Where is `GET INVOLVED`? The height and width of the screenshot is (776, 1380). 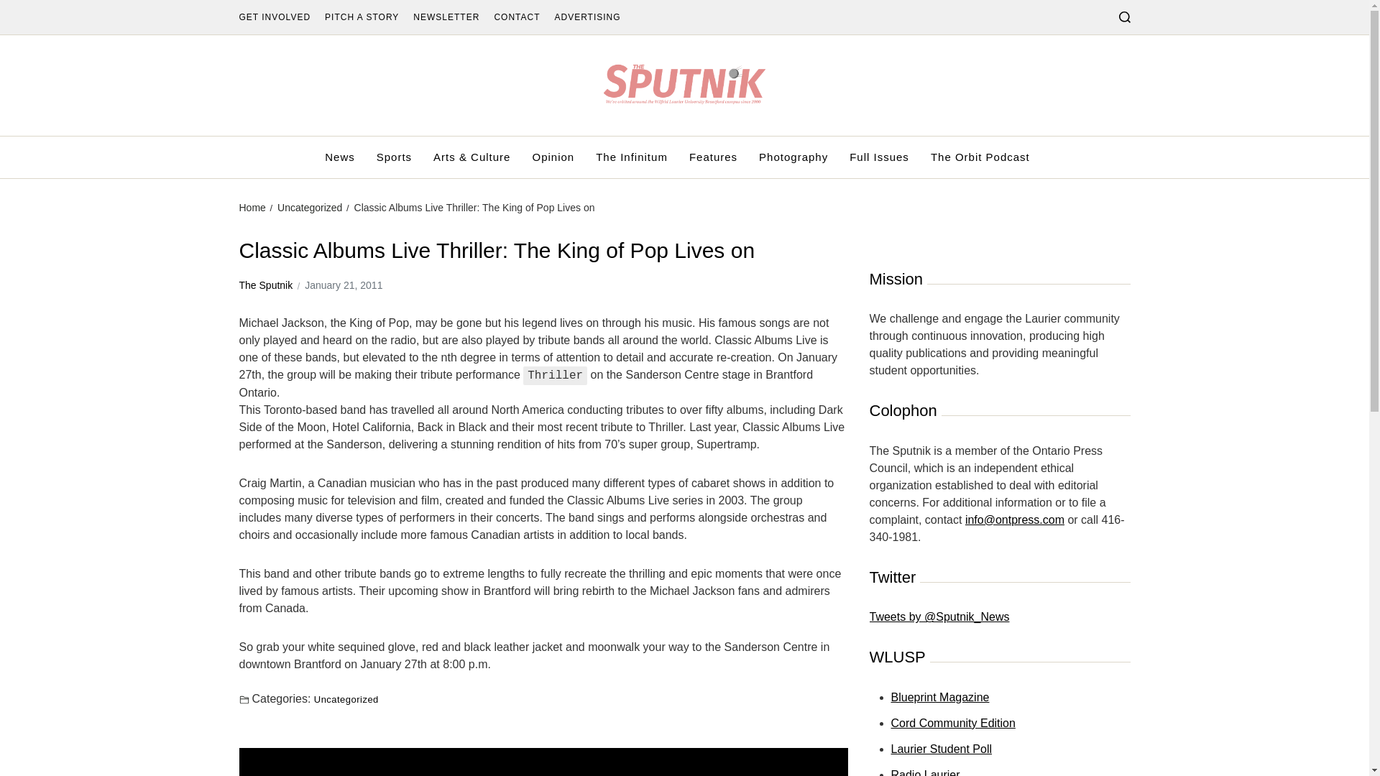
GET INVOLVED is located at coordinates (275, 17).